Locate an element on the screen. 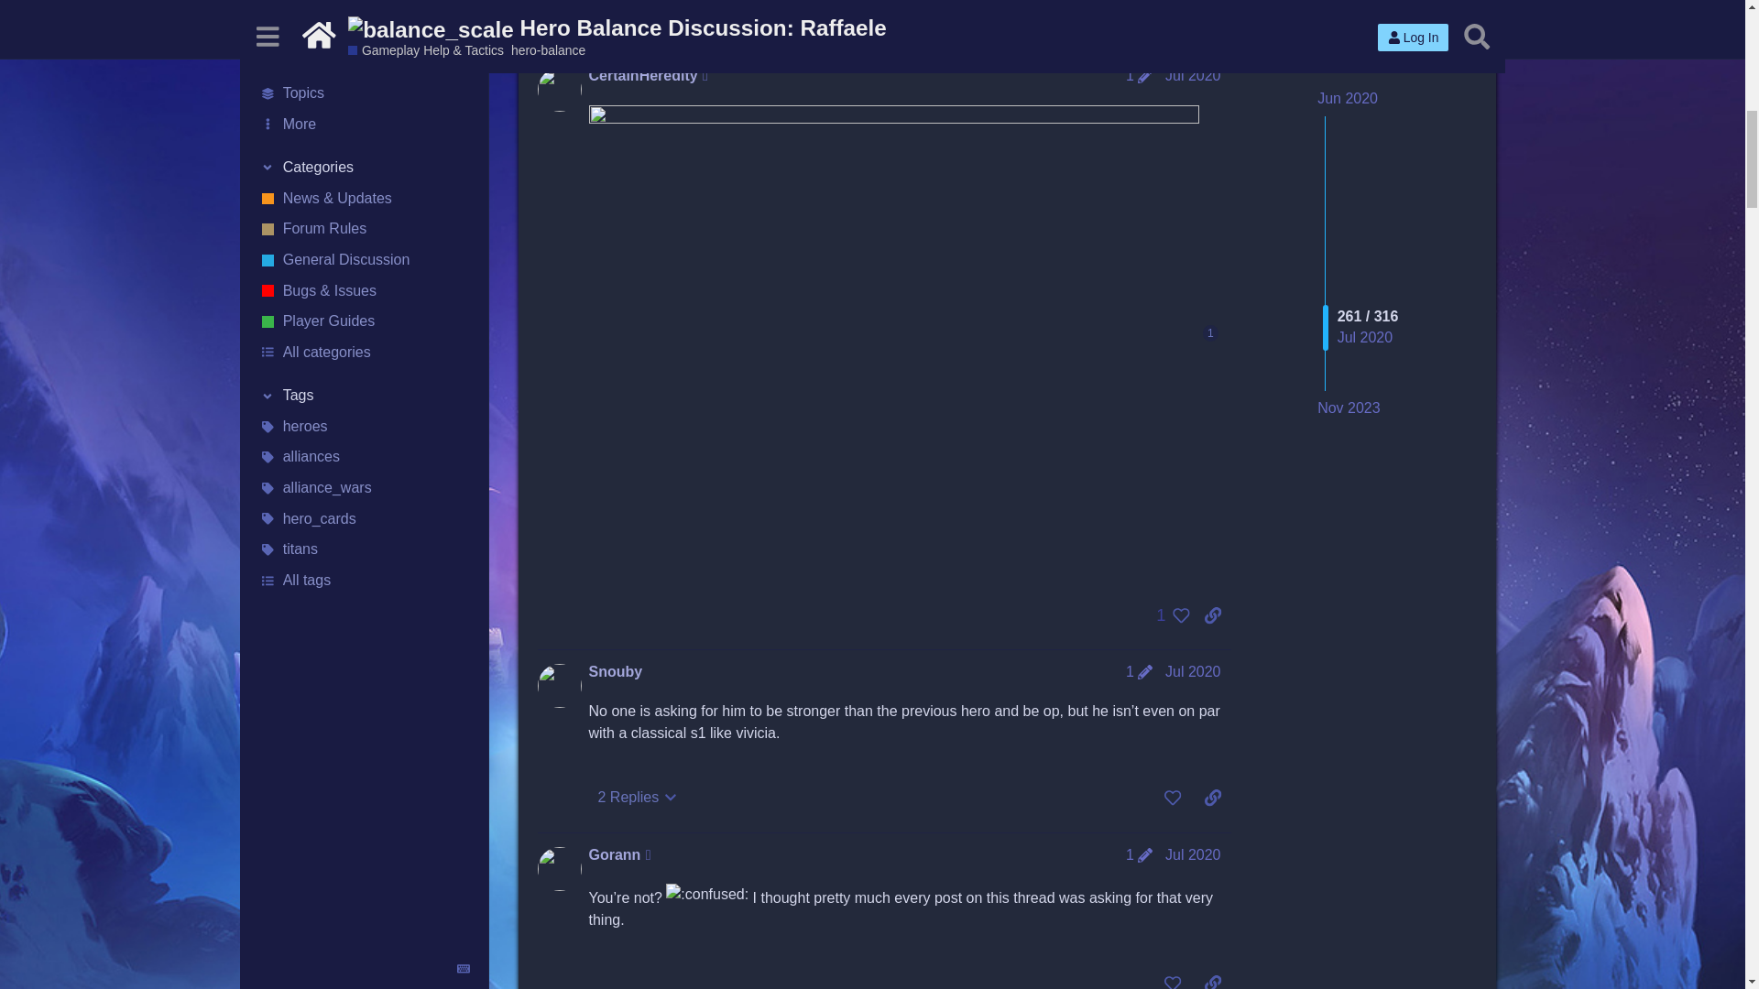 This screenshot has width=1759, height=989. Keyboard Shortcuts is located at coordinates (464, 165).